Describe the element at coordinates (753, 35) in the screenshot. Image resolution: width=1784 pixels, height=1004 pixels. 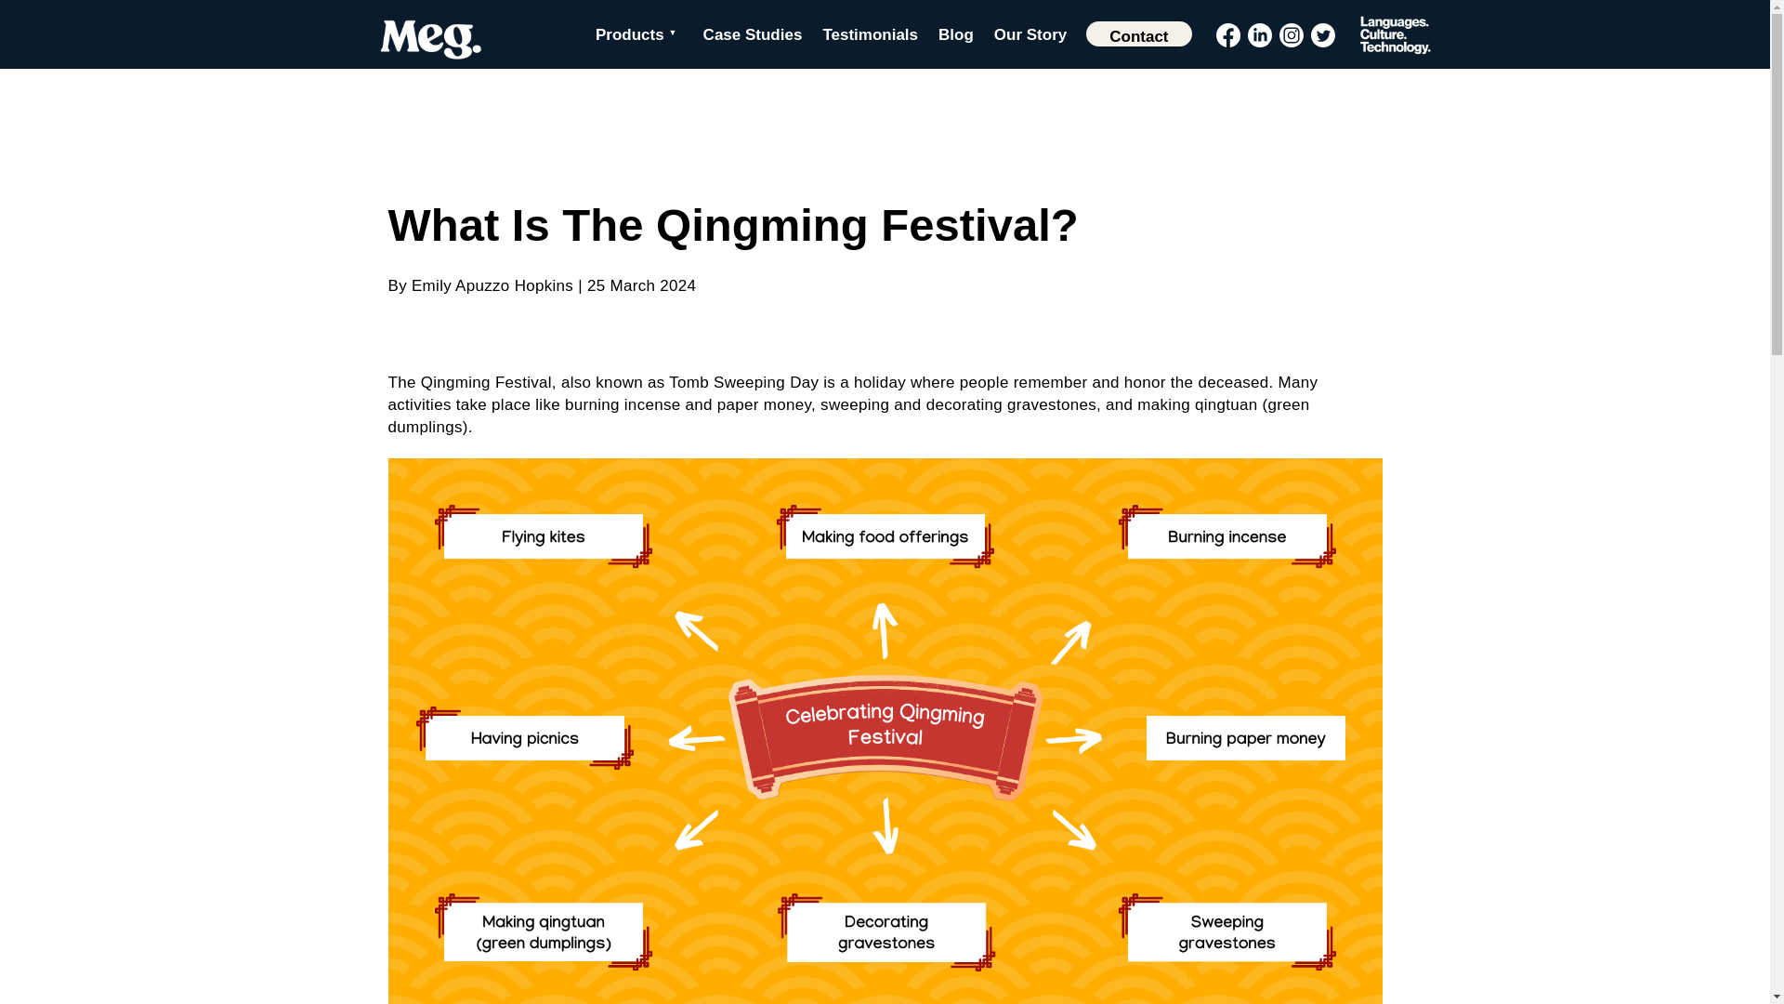
I see `Case Studies` at that location.